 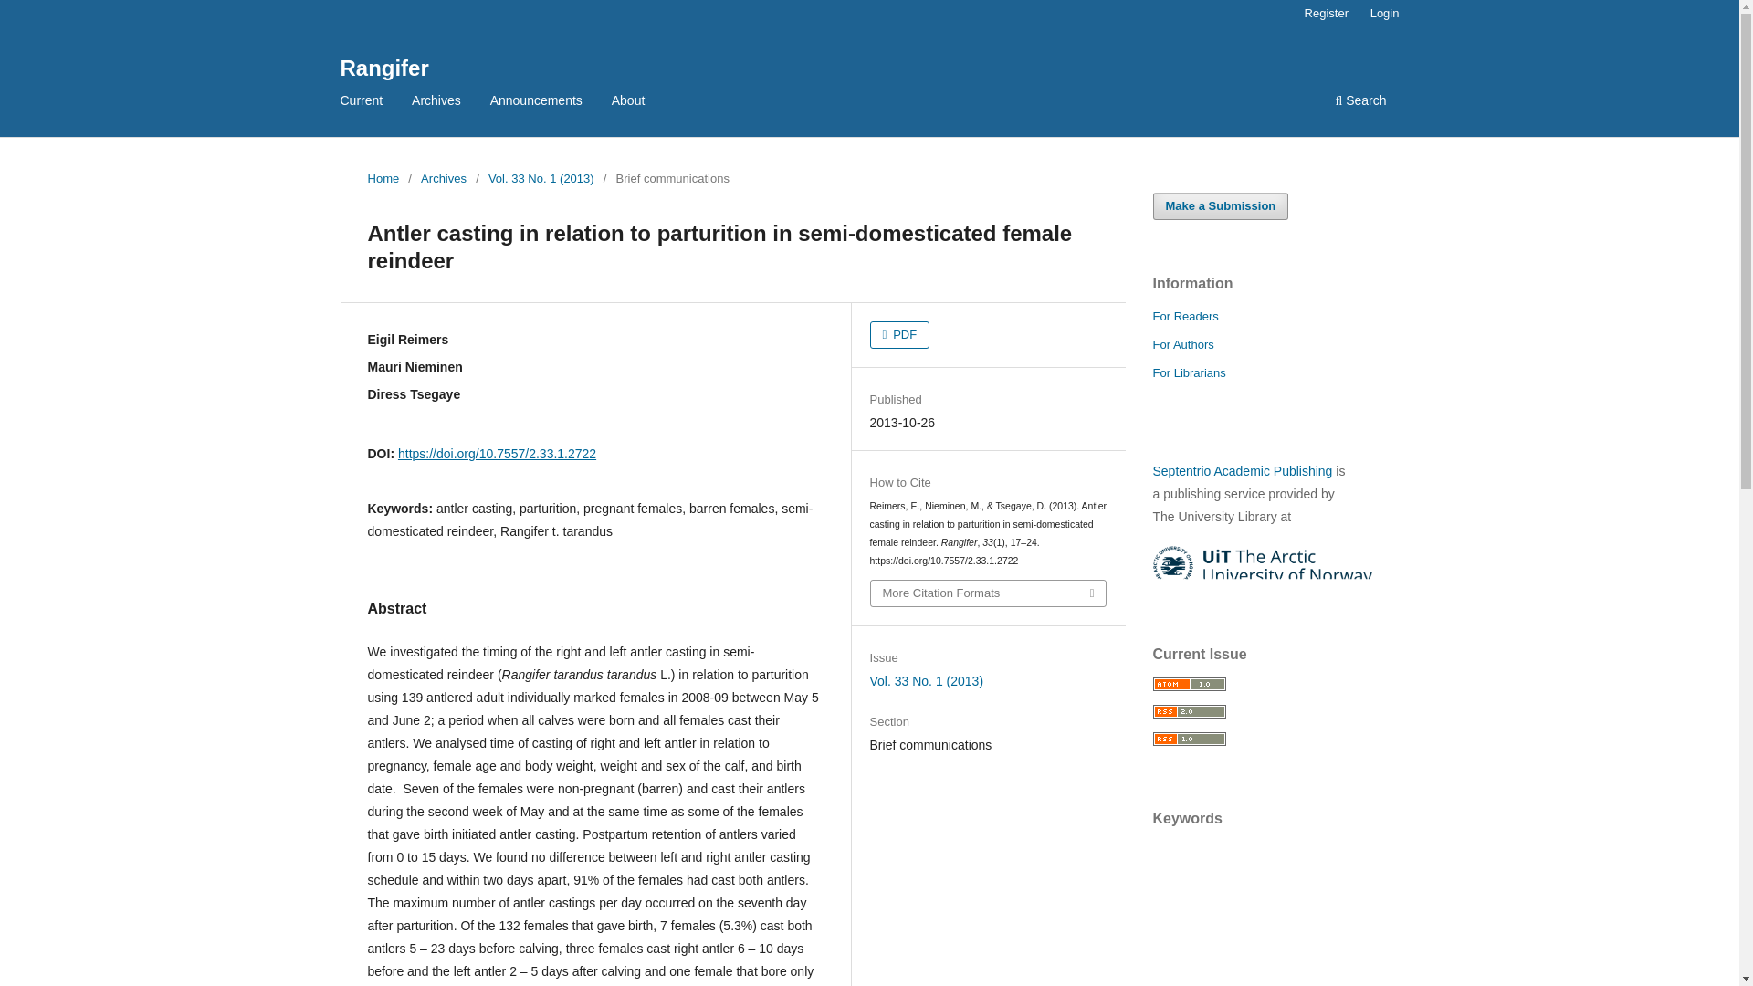 I want to click on Rangifer, so click(x=383, y=68).